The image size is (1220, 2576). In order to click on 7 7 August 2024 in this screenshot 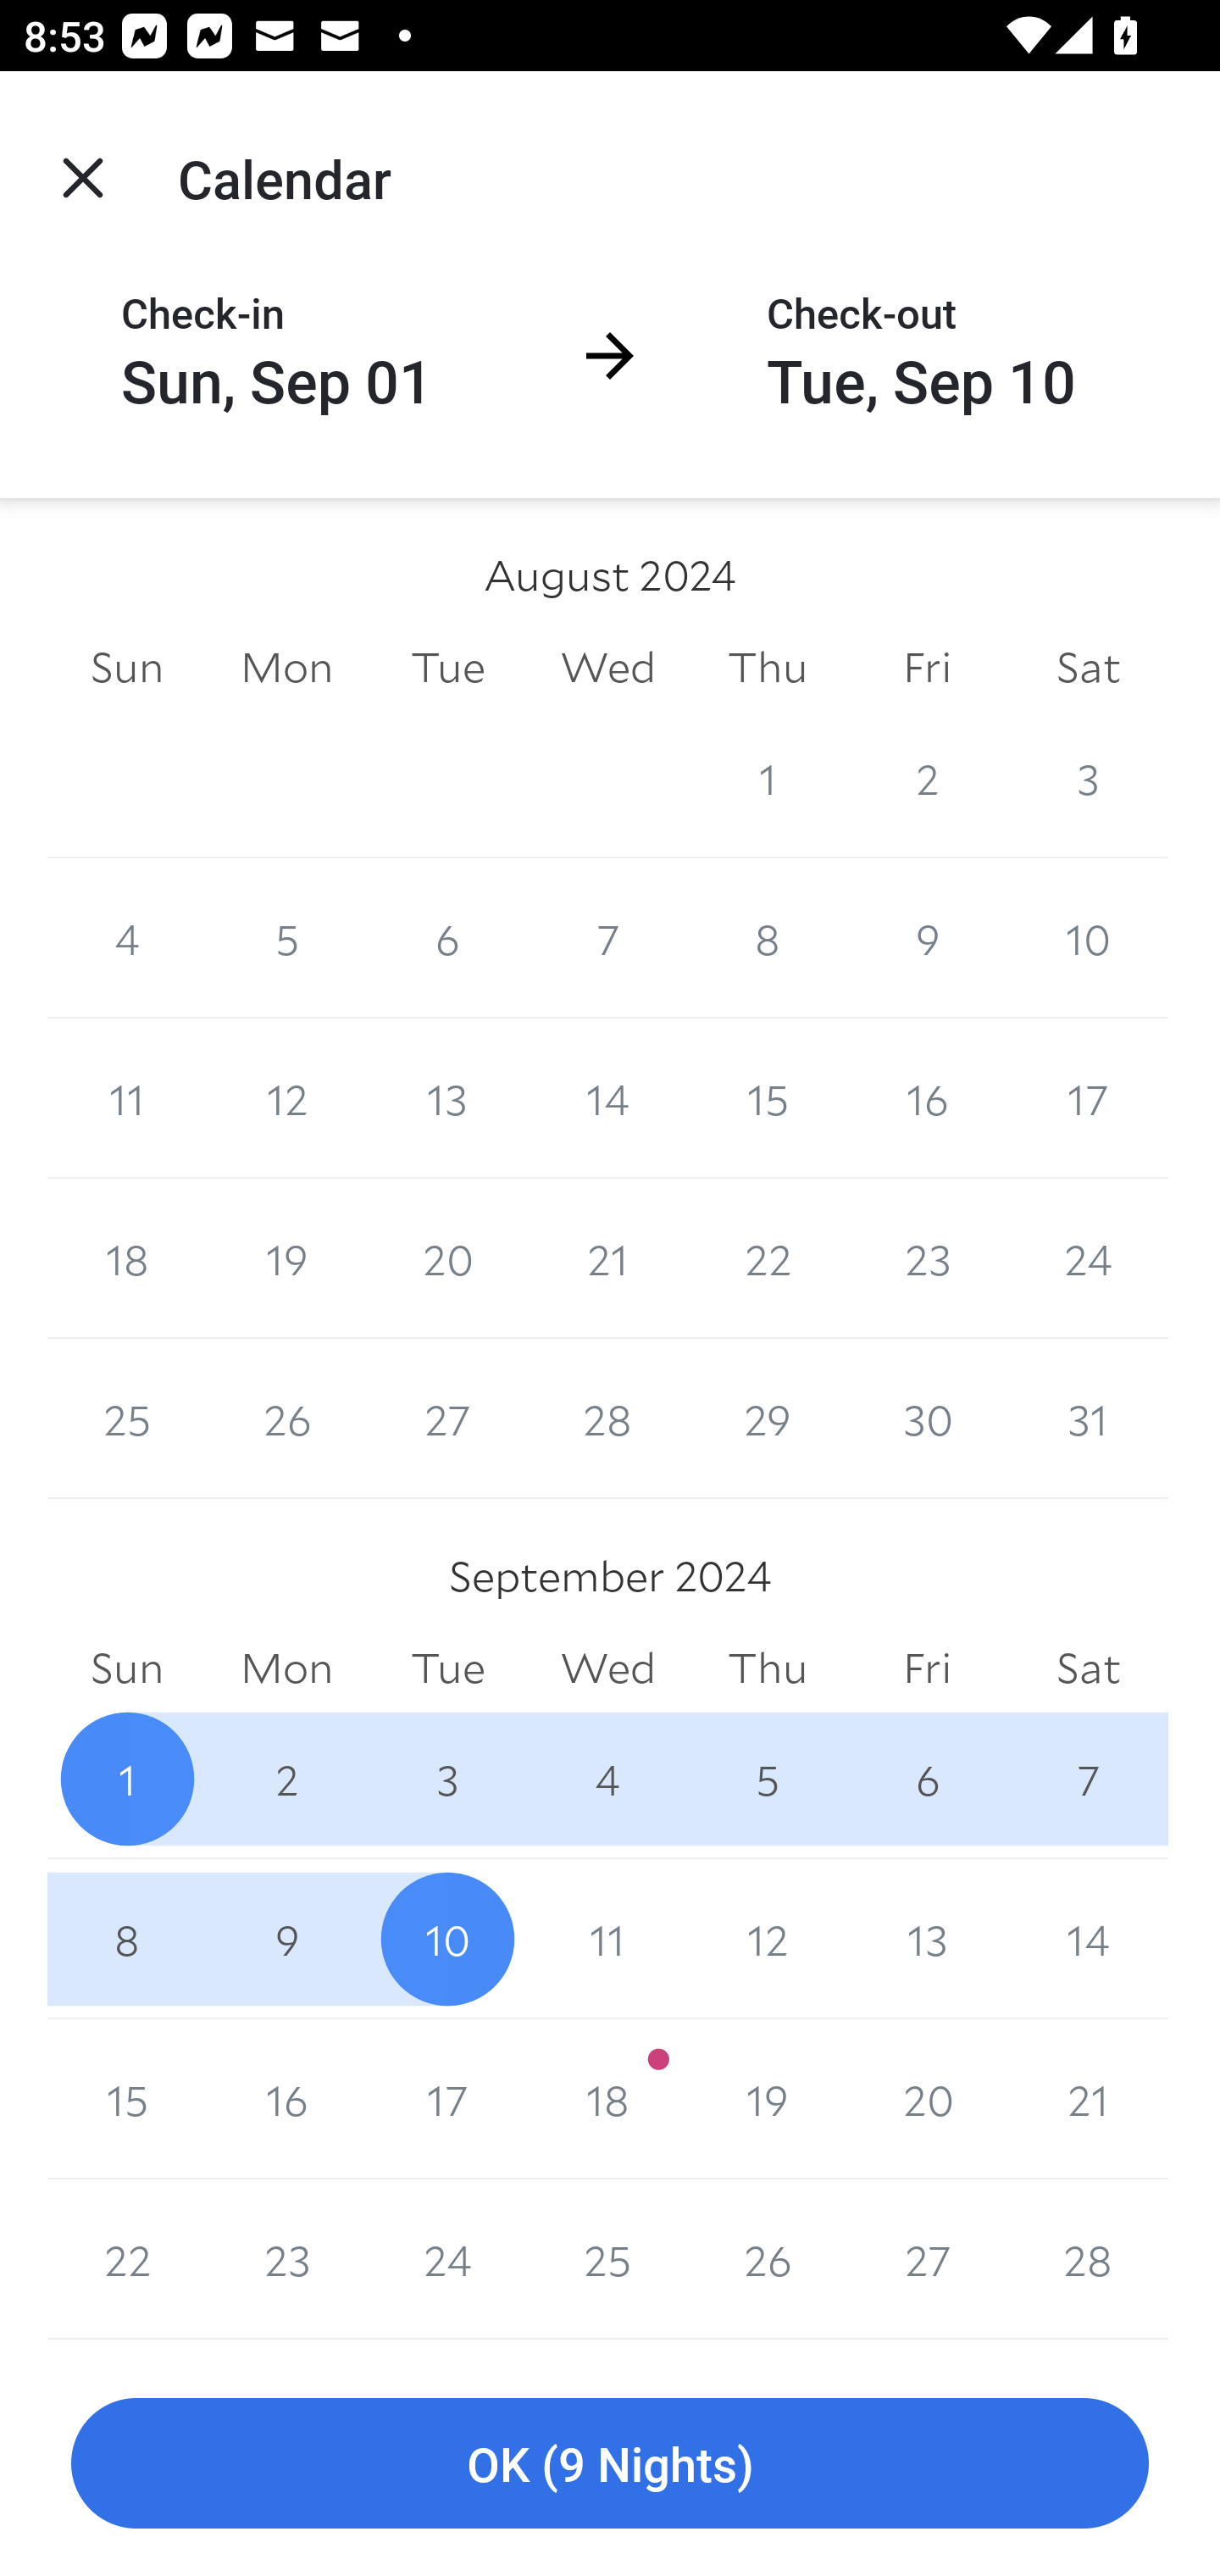, I will do `click(608, 937)`.